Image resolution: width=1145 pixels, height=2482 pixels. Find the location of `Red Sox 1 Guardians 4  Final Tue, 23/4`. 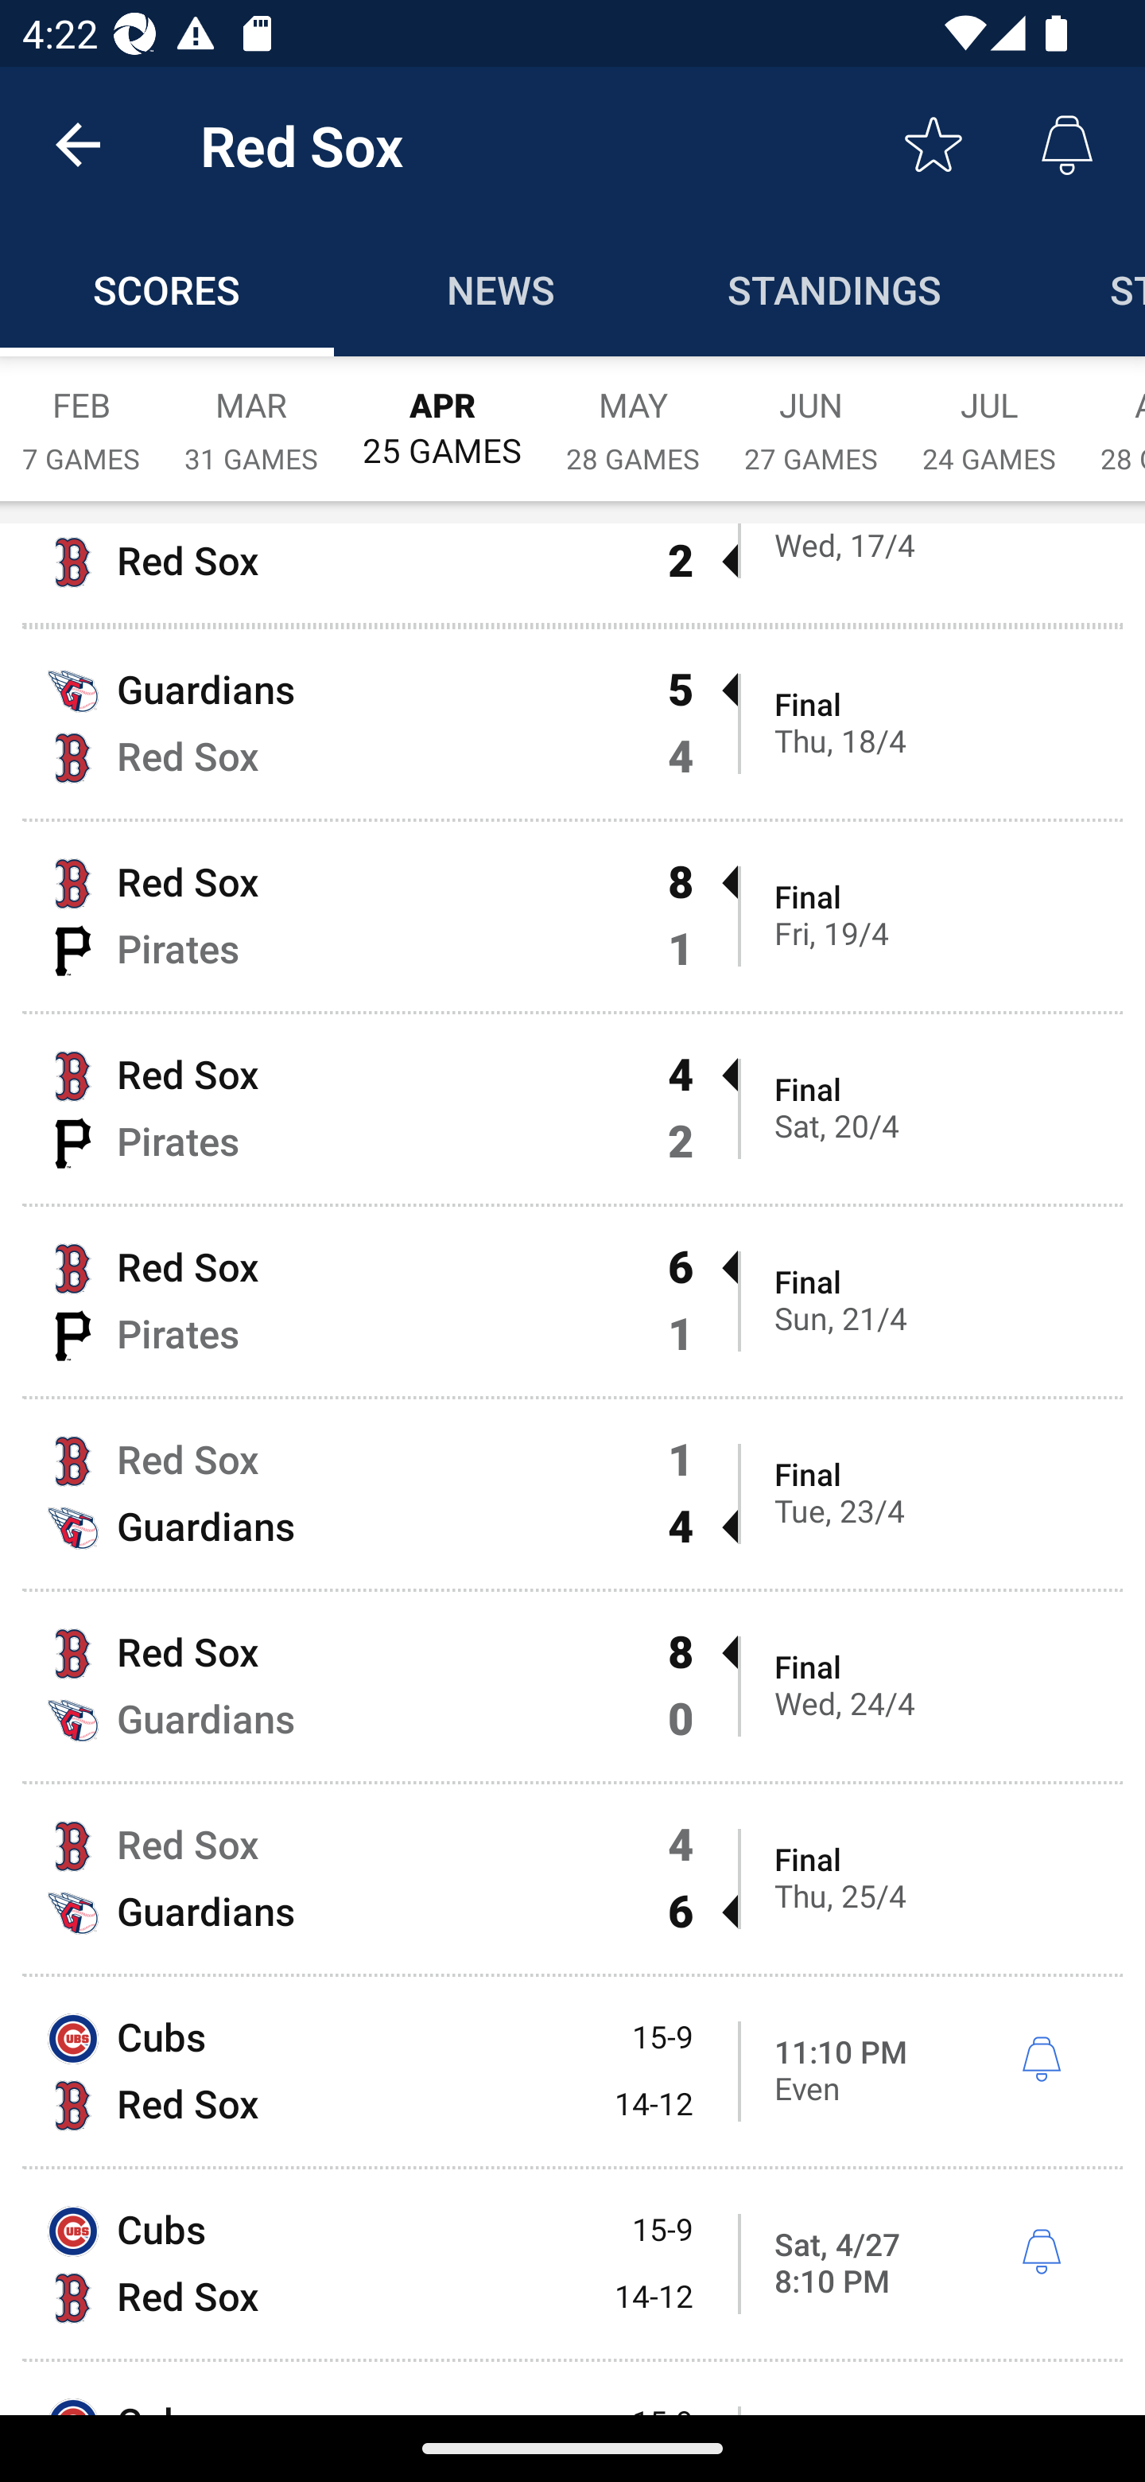

Red Sox 1 Guardians 4  Final Tue, 23/4 is located at coordinates (572, 1494).